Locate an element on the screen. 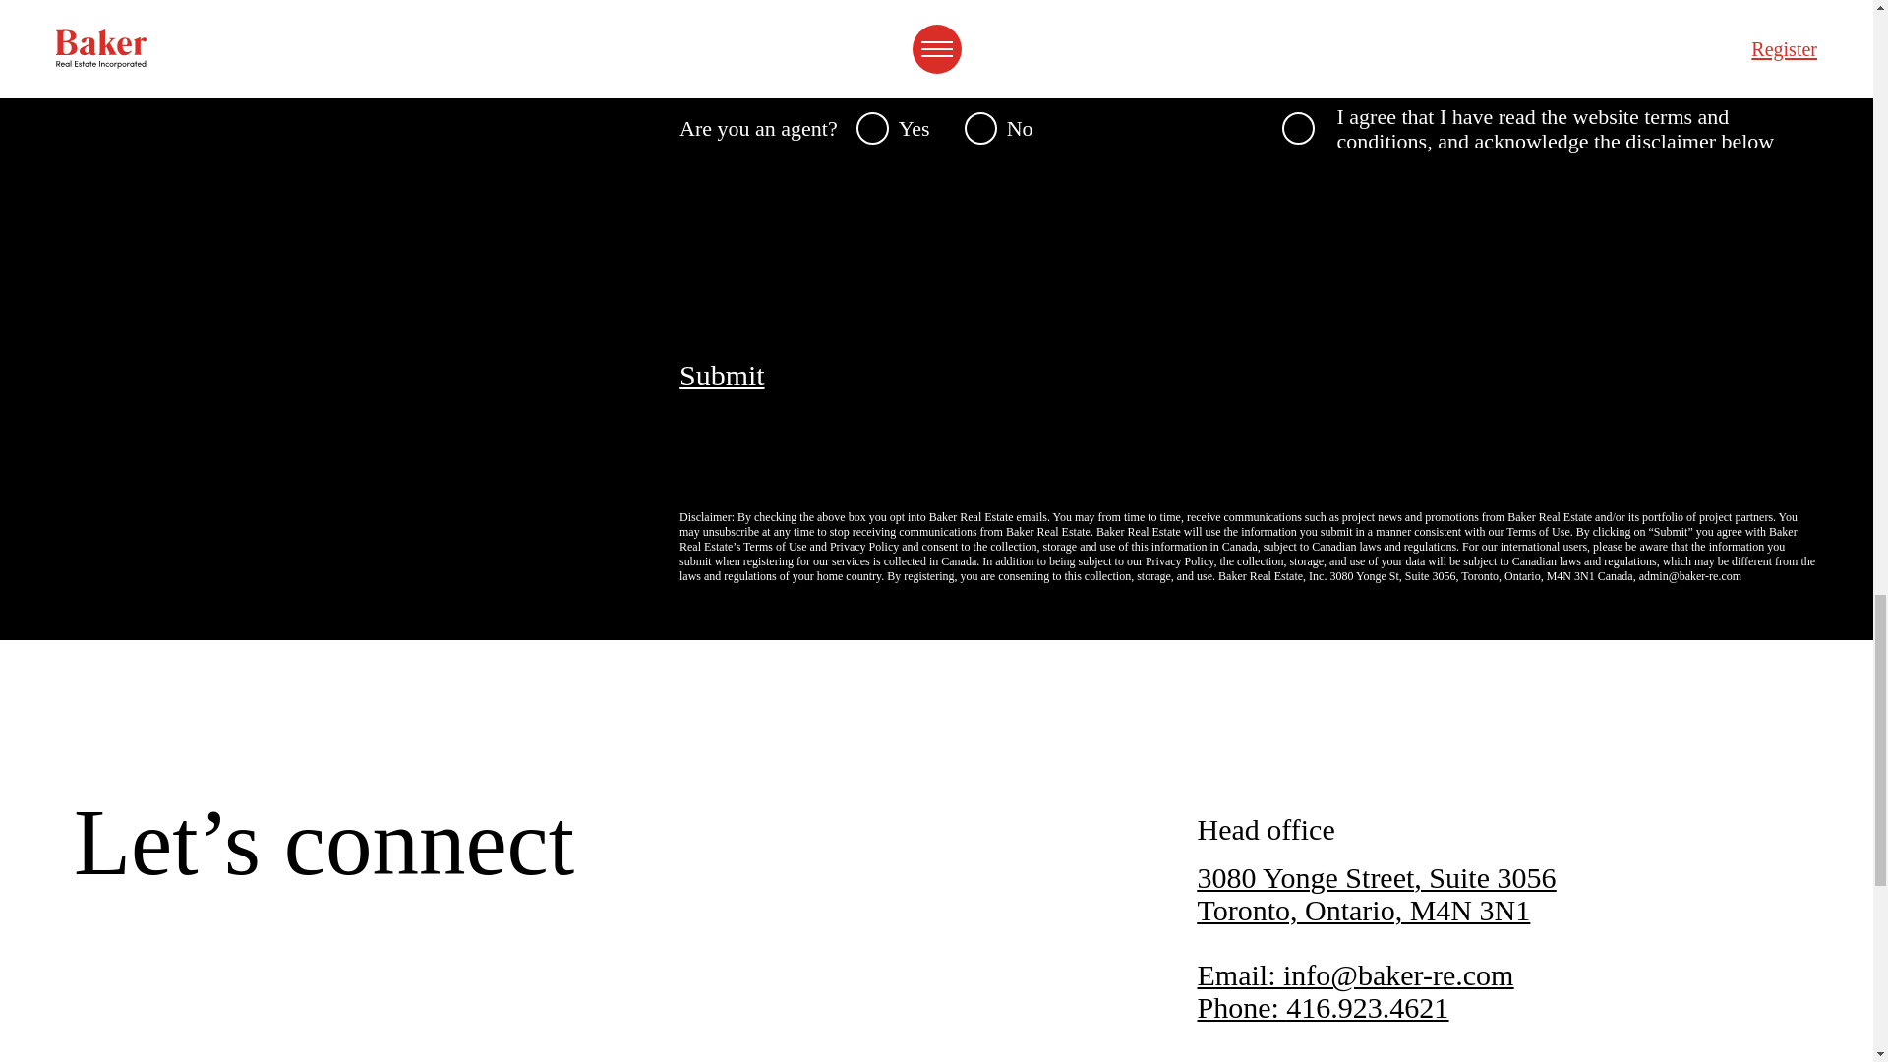  416.923.4621 is located at coordinates (1367, 1007).